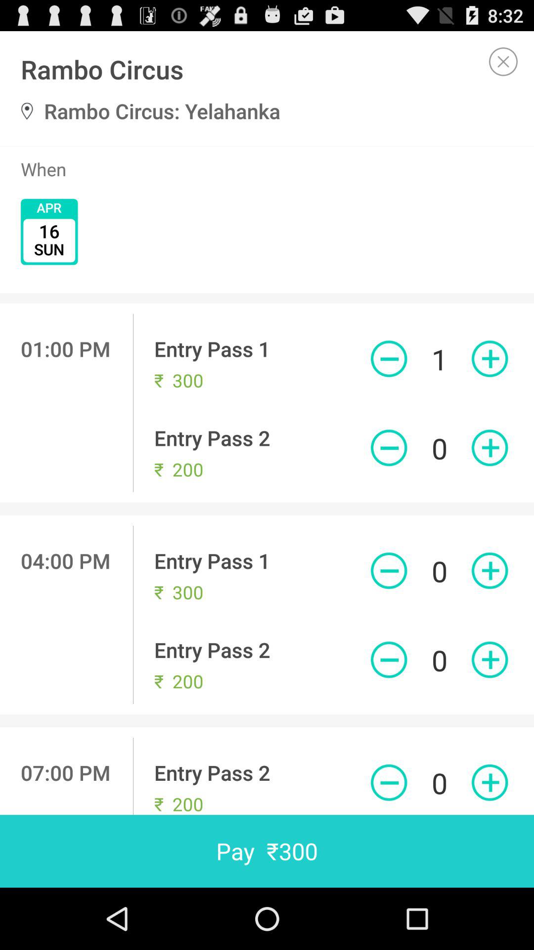  Describe the element at coordinates (389, 660) in the screenshot. I see `subtract one` at that location.